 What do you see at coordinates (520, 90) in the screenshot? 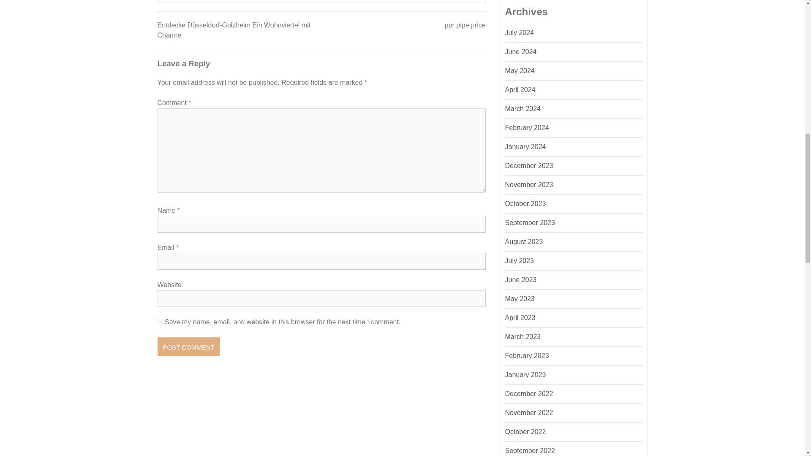
I see `April 2024` at bounding box center [520, 90].